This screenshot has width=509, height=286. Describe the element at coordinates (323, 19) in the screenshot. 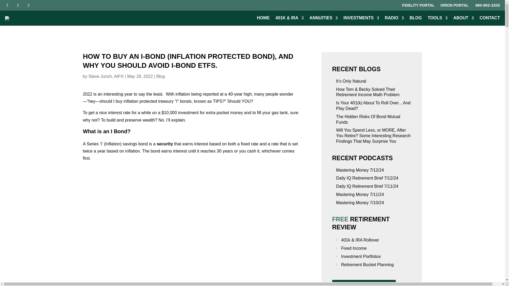

I see `ANNUITIES` at that location.